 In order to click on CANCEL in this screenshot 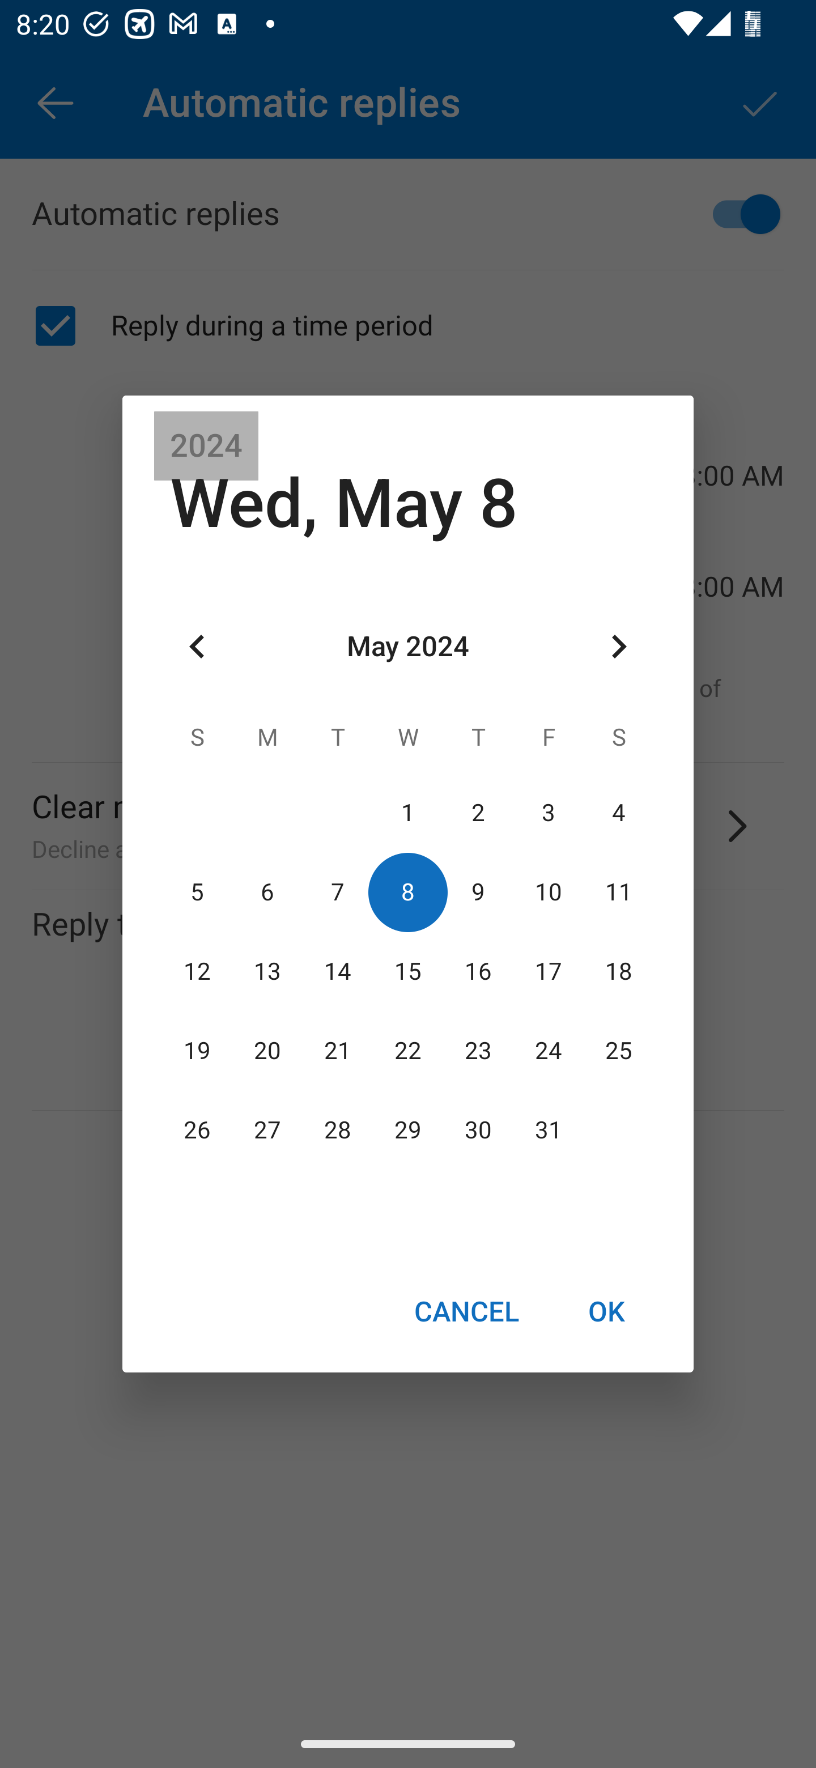, I will do `click(466, 1311)`.